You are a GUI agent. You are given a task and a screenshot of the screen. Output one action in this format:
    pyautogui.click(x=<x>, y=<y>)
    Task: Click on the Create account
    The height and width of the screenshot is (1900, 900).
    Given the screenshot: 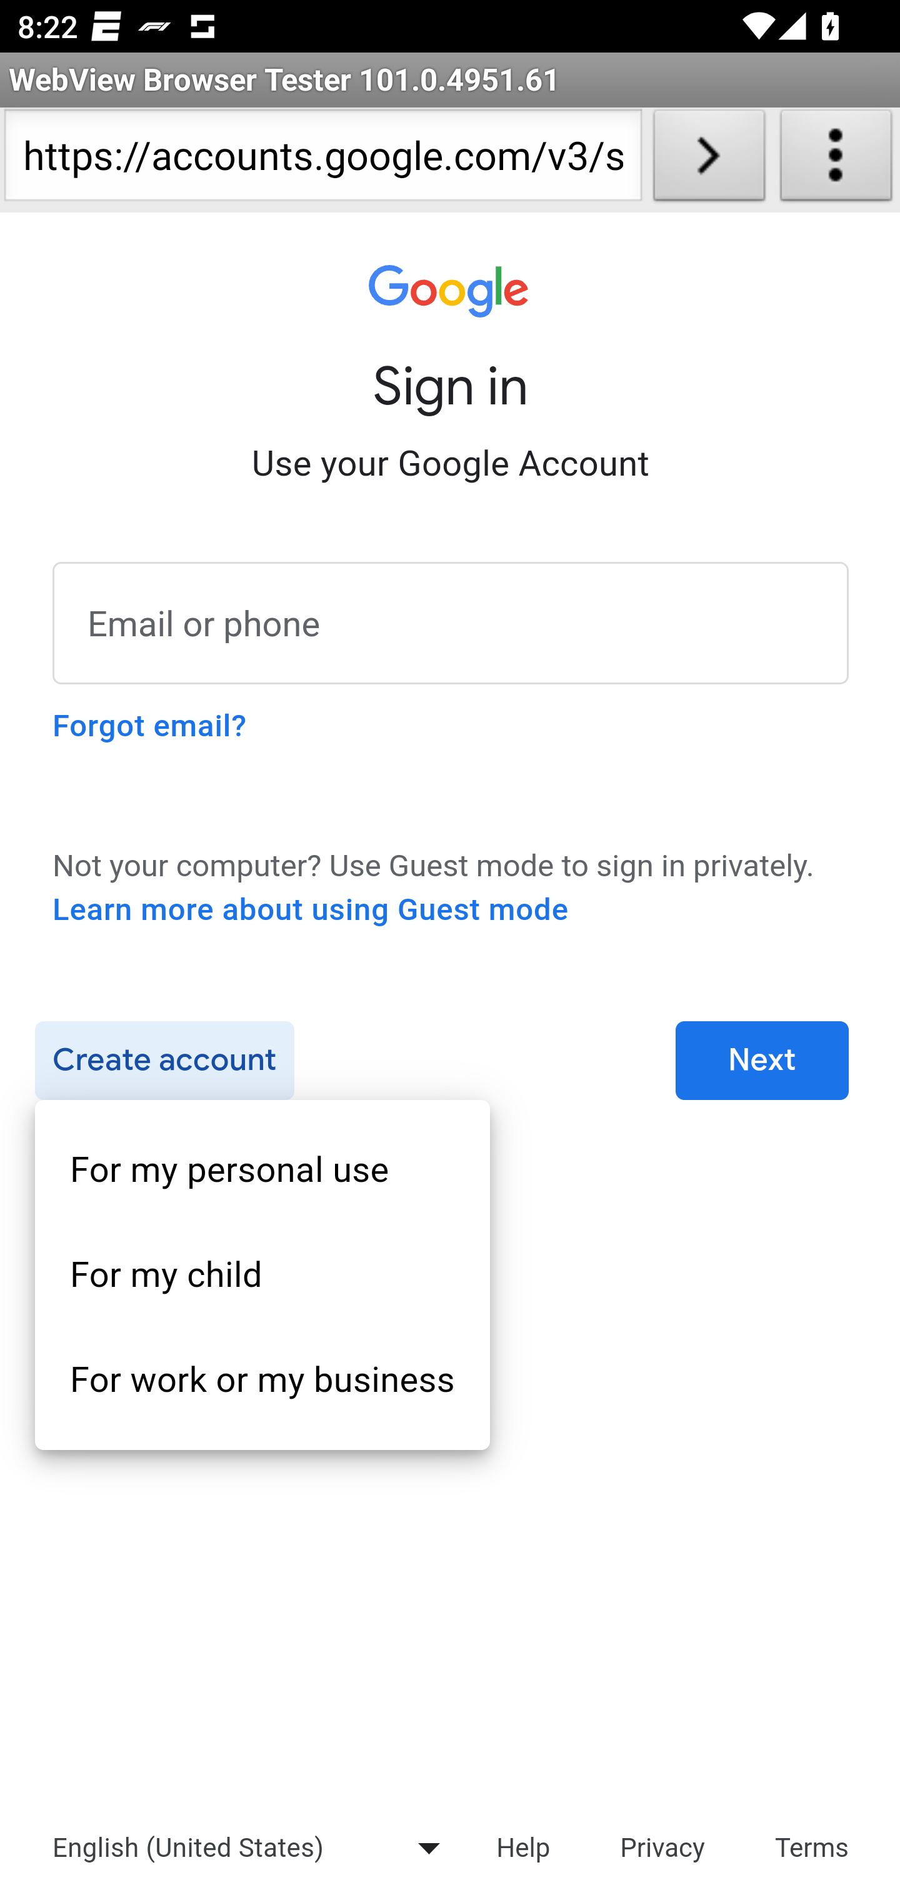 What is the action you would take?
    pyautogui.click(x=164, y=1061)
    